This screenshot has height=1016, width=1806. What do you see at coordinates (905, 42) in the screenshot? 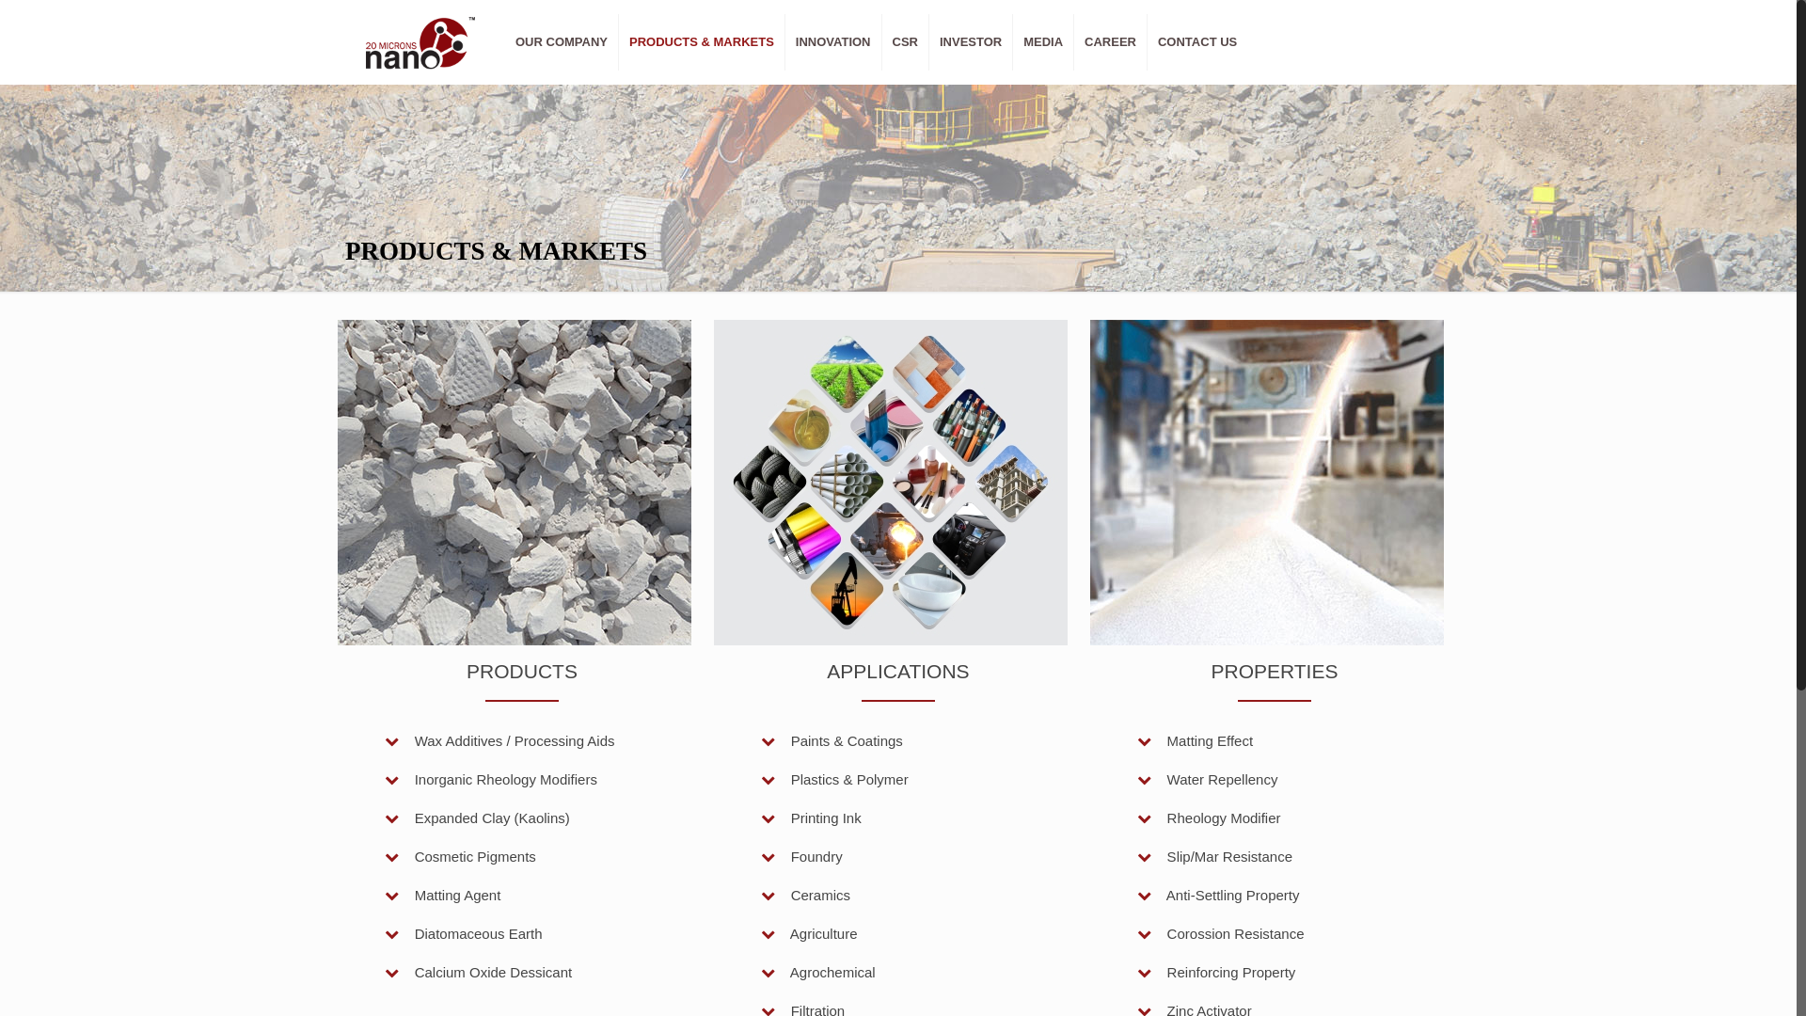
I see `CSR` at bounding box center [905, 42].